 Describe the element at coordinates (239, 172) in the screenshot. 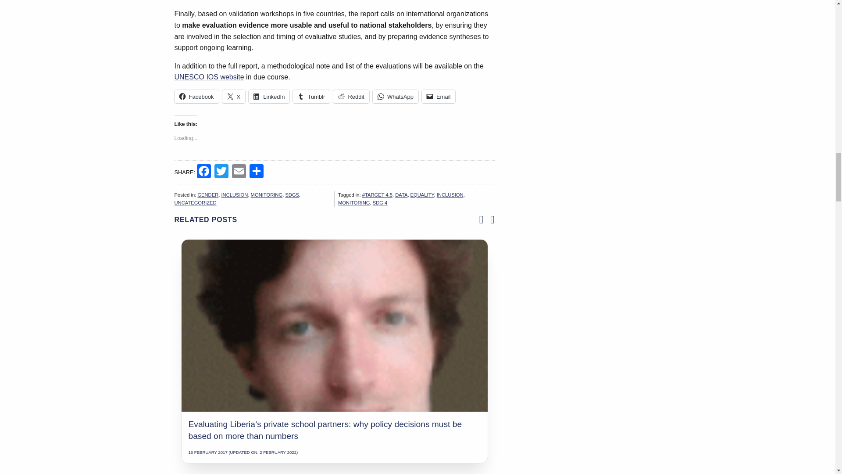

I see `Email` at that location.